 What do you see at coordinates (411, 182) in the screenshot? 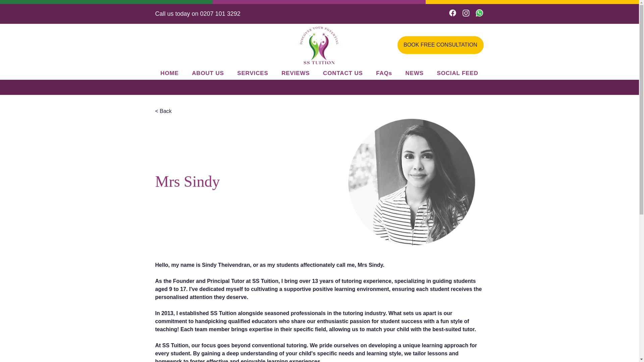
I see `Sindy.png` at bounding box center [411, 182].